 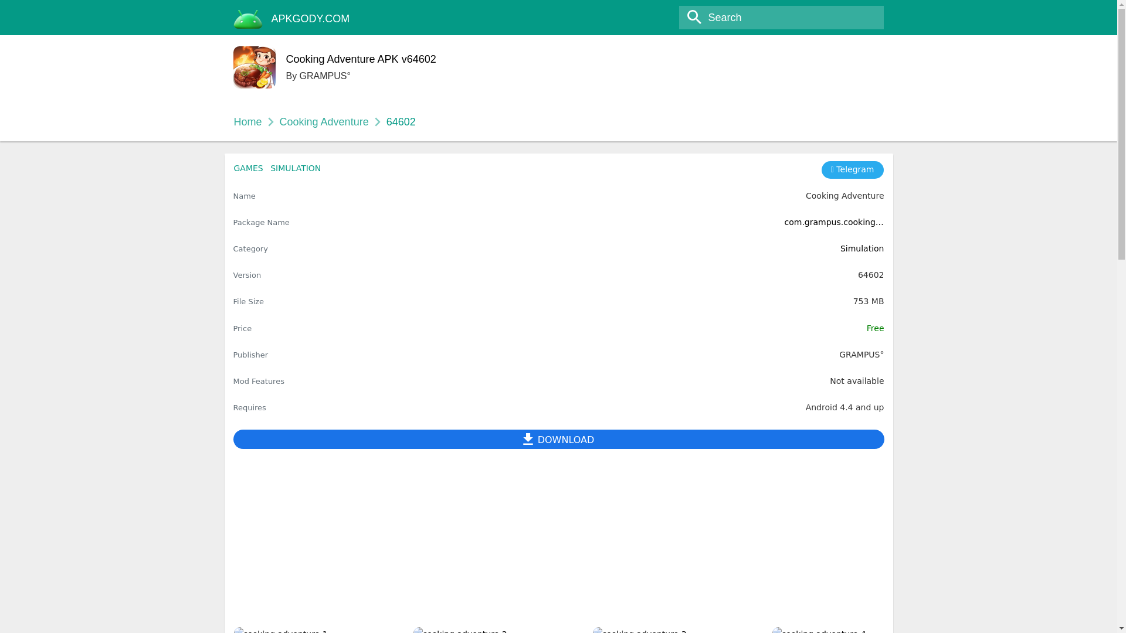 I want to click on Cooking Adventure APK v64602 1, so click(x=320, y=630).